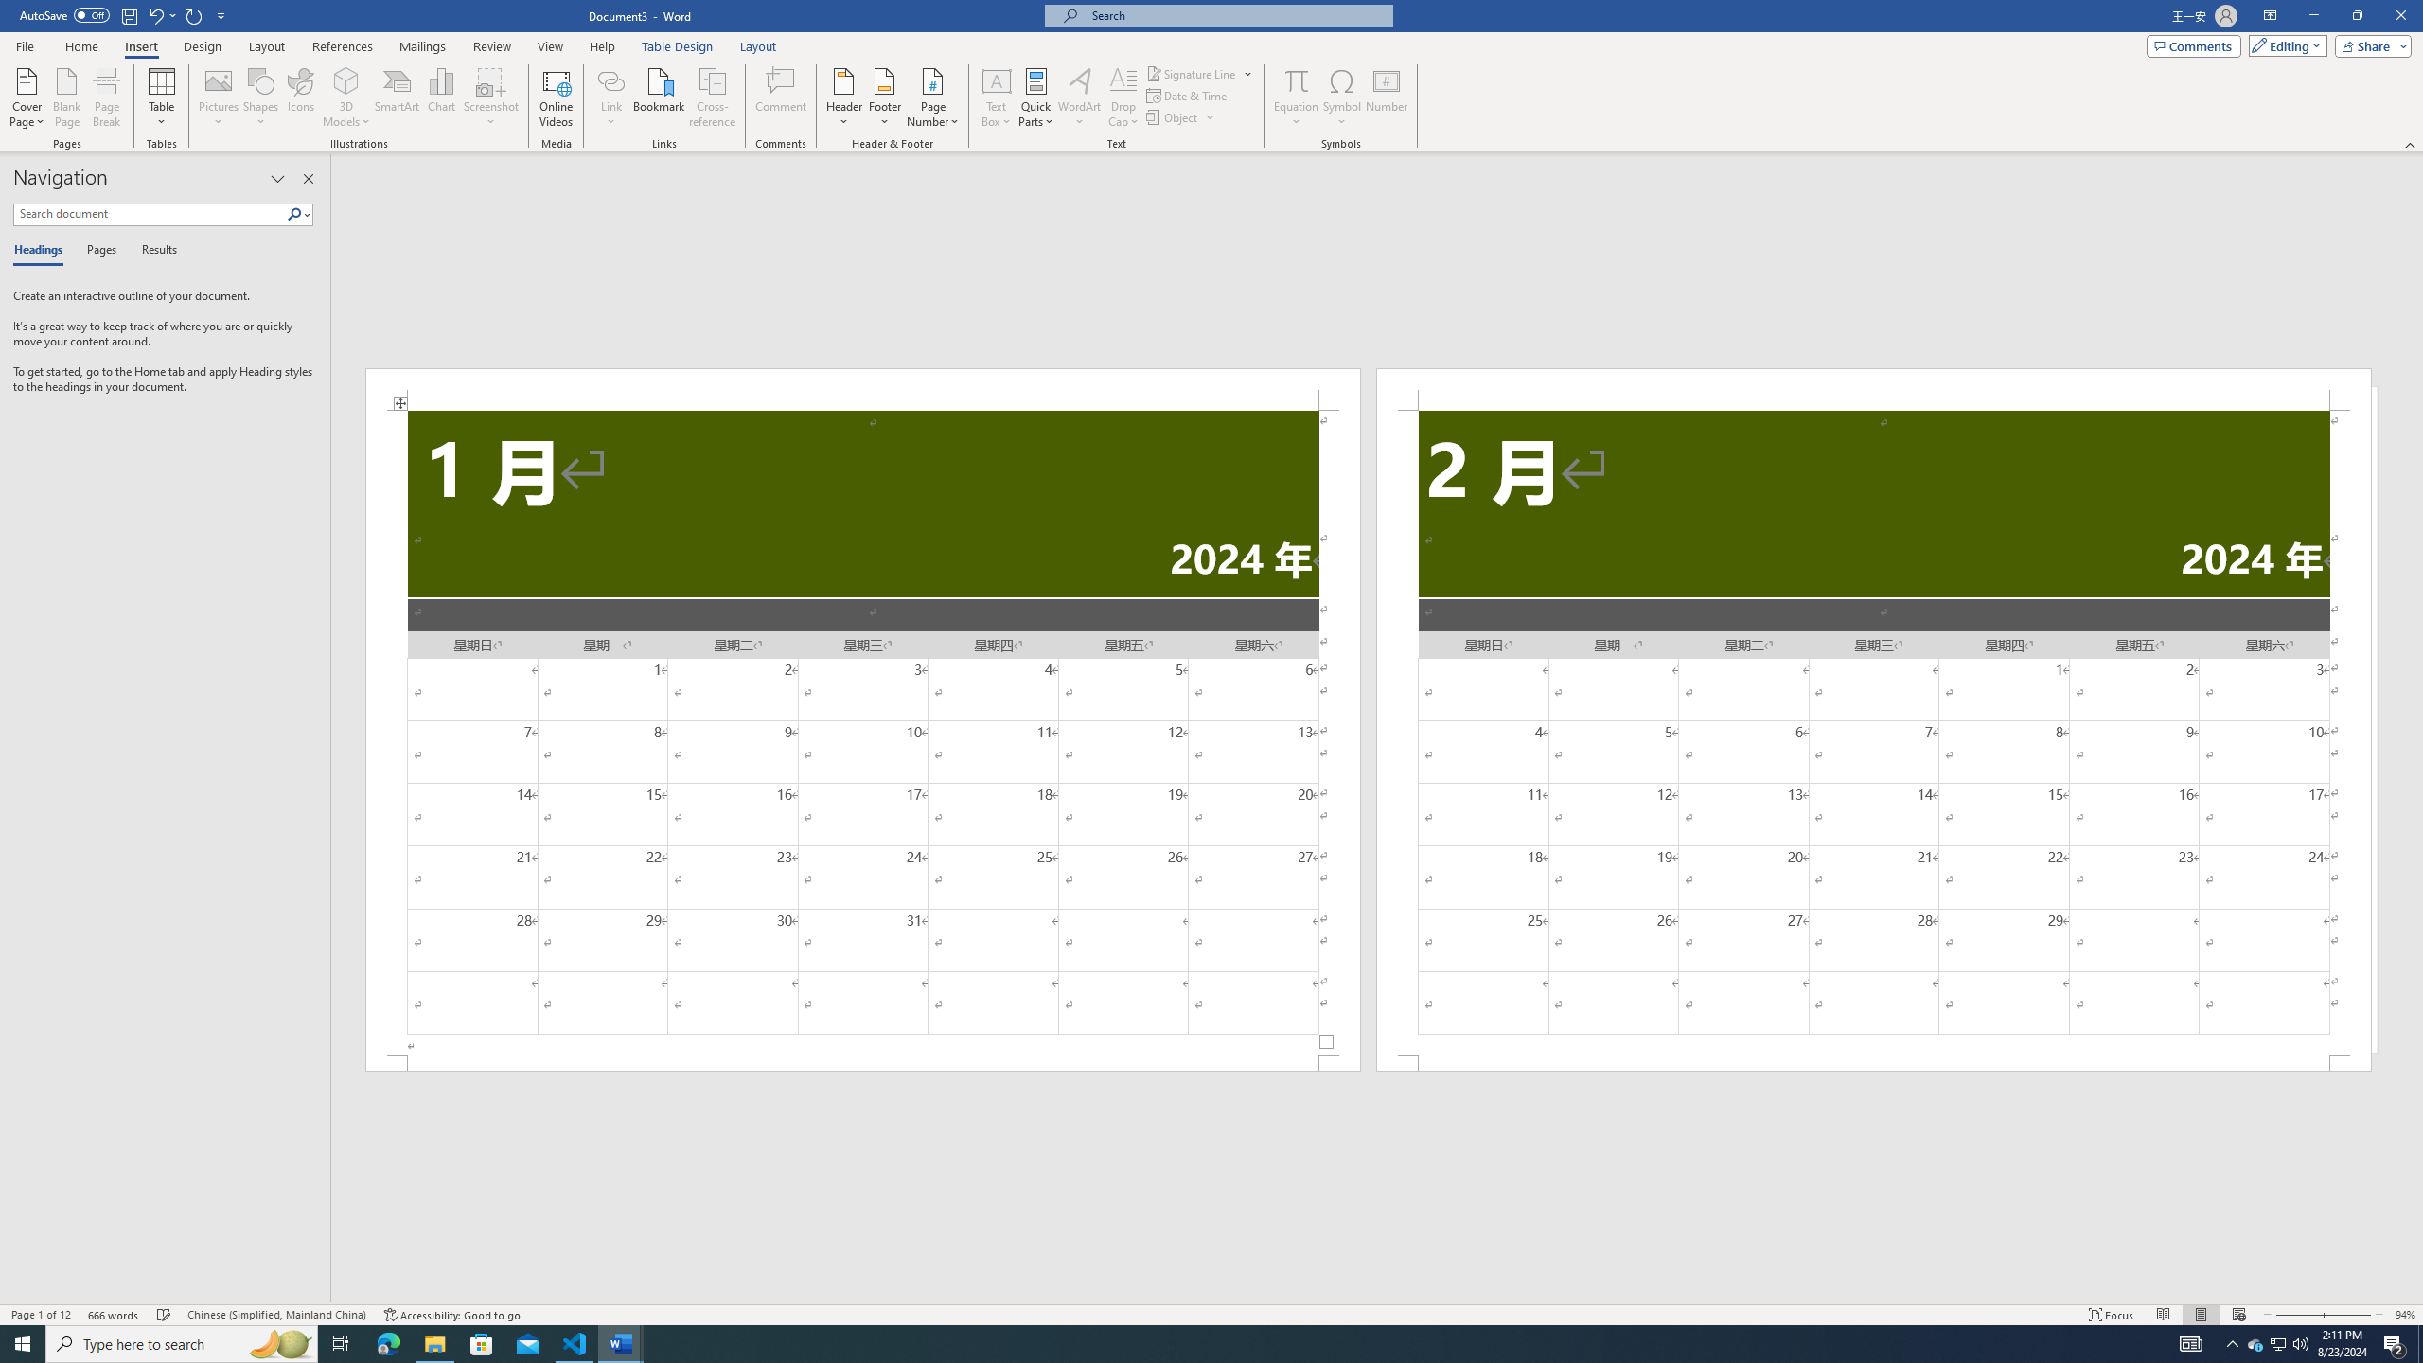  Describe the element at coordinates (346, 80) in the screenshot. I see `3D Models` at that location.